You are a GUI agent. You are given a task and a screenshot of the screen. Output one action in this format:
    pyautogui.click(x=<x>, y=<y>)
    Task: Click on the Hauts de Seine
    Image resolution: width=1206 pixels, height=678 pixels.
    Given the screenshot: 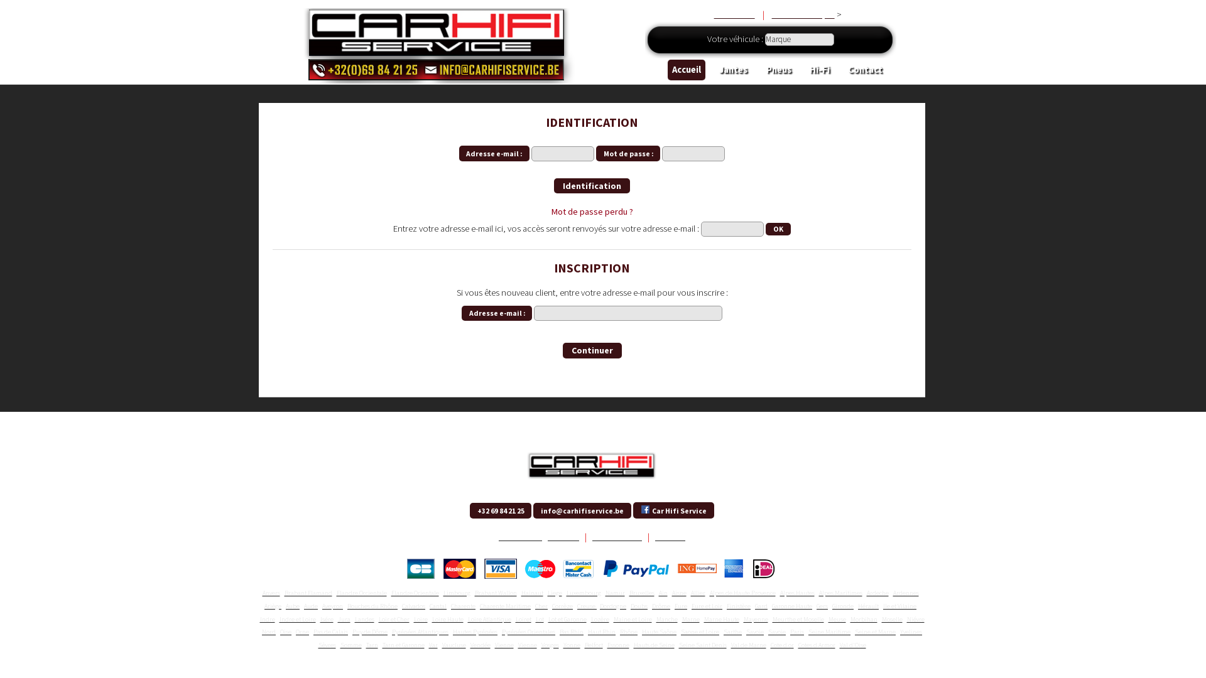 What is the action you would take?
    pyautogui.click(x=653, y=645)
    